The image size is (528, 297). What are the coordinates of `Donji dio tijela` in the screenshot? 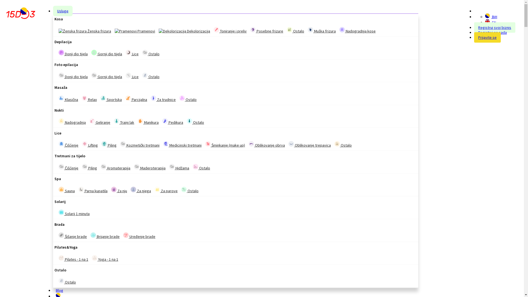 It's located at (61, 75).